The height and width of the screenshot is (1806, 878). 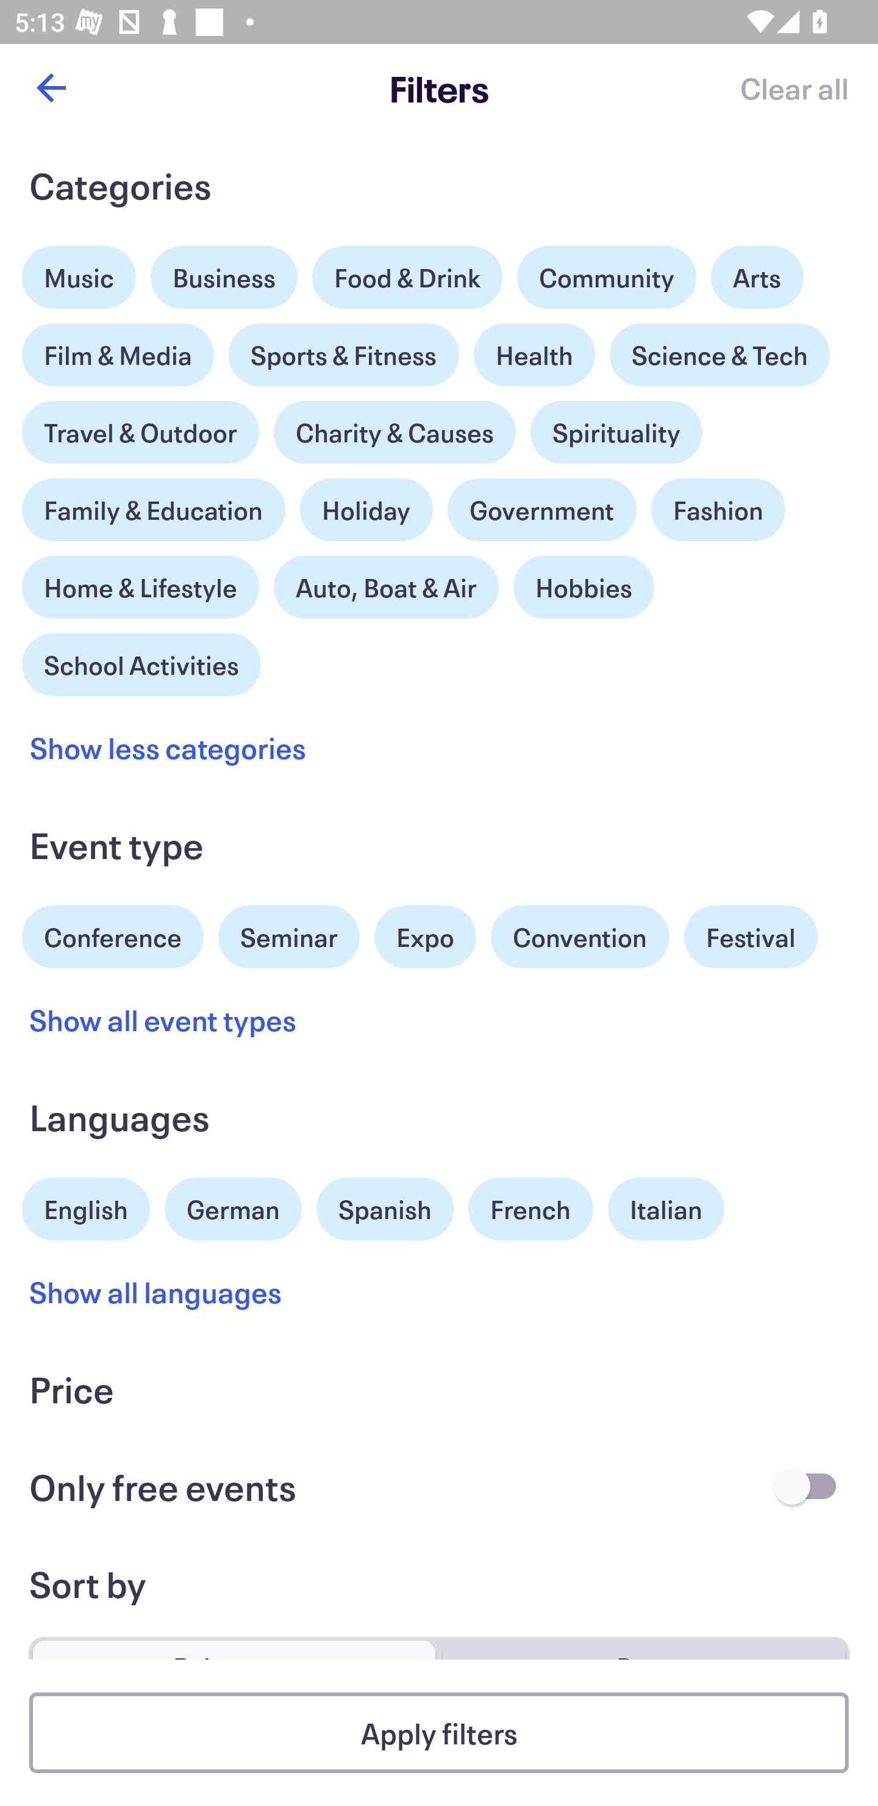 I want to click on Music, so click(x=79, y=272).